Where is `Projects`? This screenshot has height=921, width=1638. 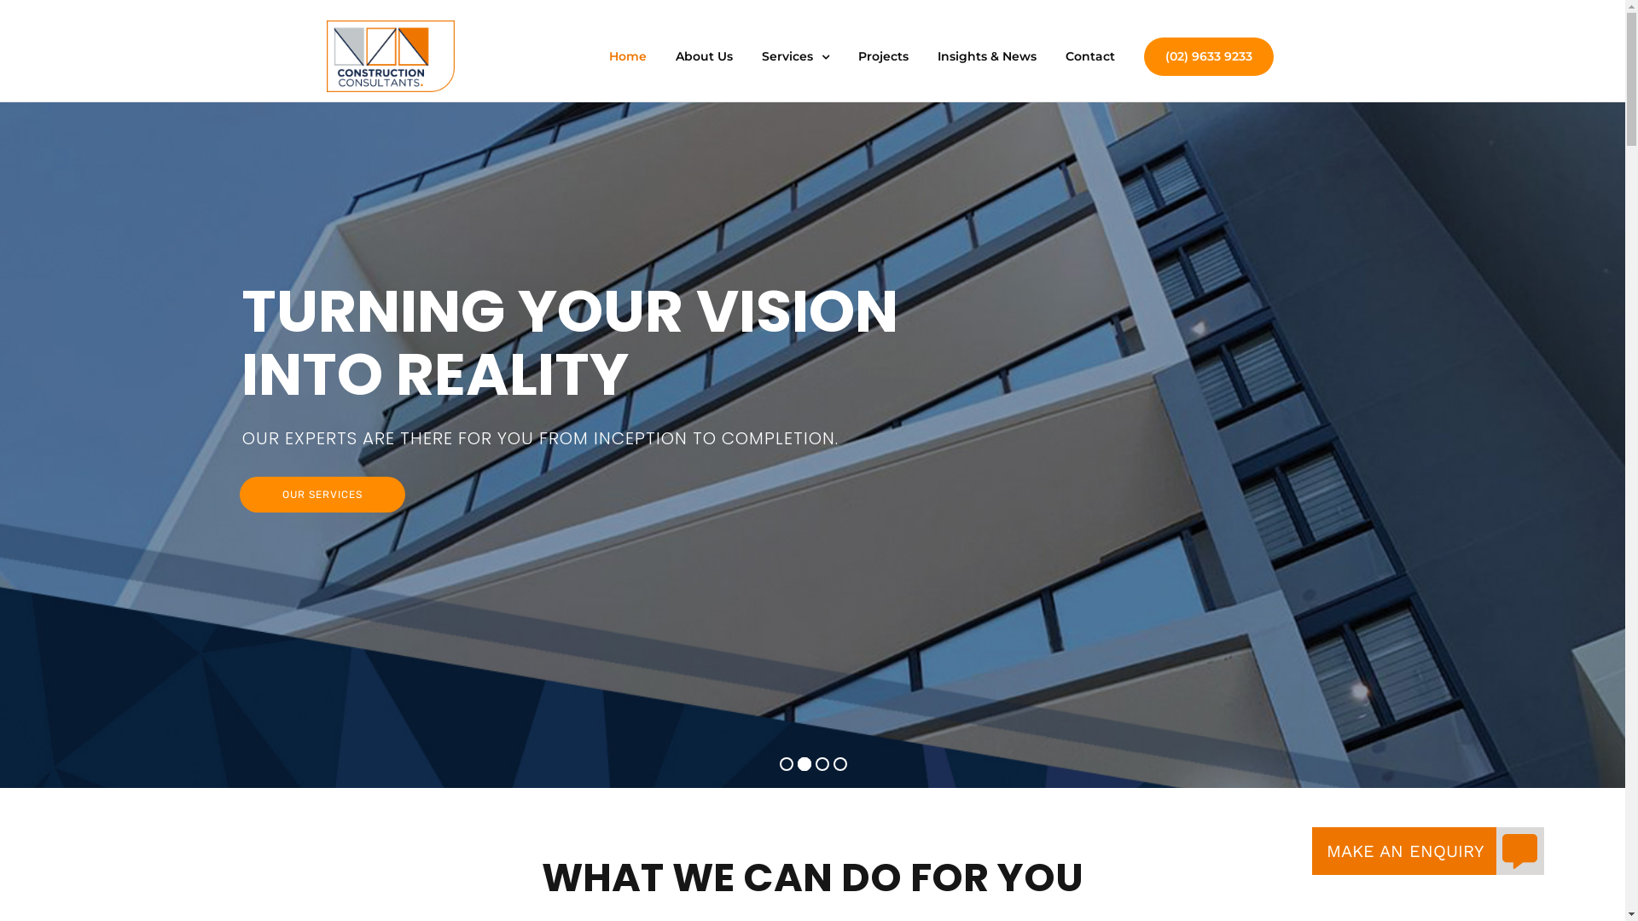 Projects is located at coordinates (884, 56).